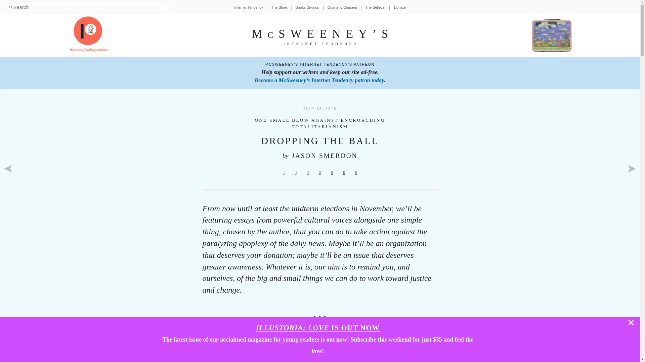 This screenshot has height=362, width=645. I want to click on Share to Reddit, so click(308, 173).